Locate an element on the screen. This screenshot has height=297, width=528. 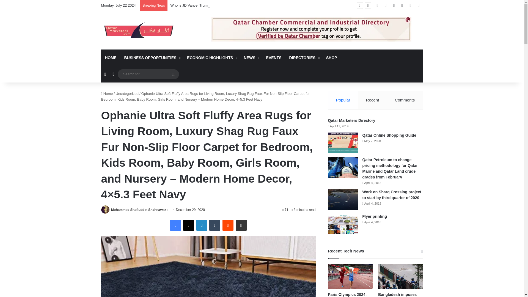
EVENTS is located at coordinates (274, 58).